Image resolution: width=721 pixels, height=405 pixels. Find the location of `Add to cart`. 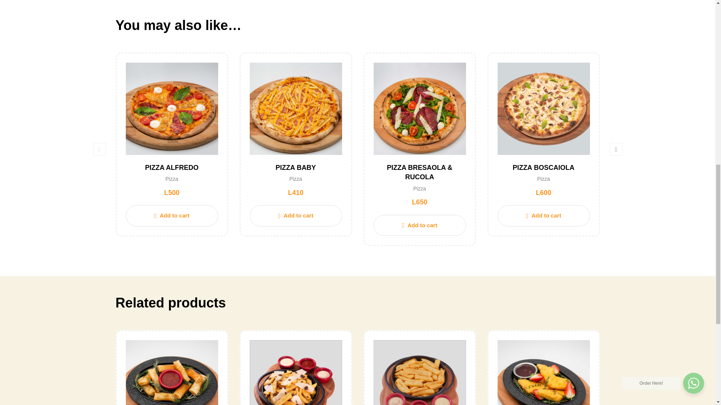

Add to cart is located at coordinates (296, 215).